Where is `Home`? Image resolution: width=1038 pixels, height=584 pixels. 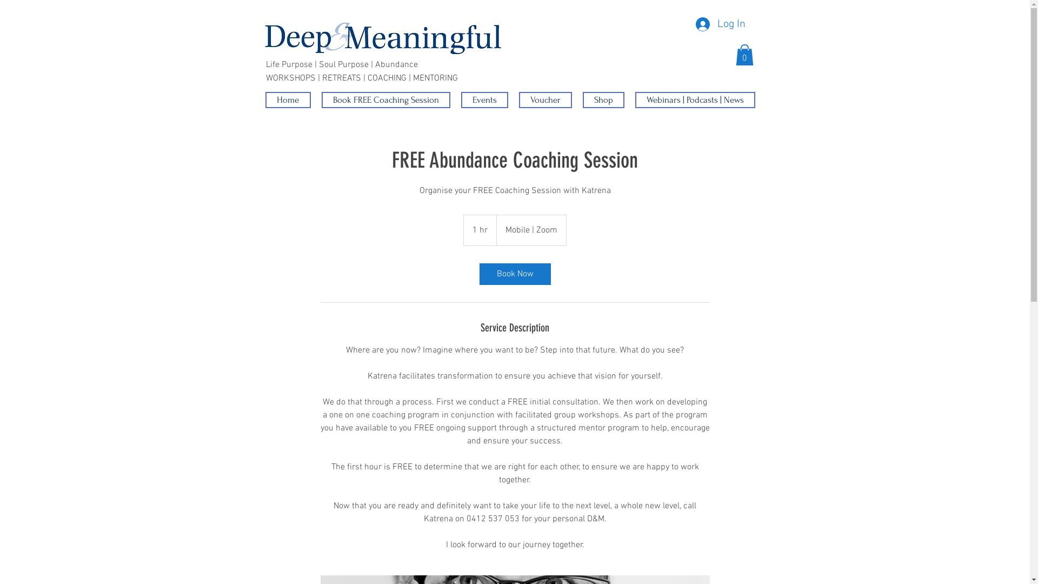 Home is located at coordinates (288, 100).